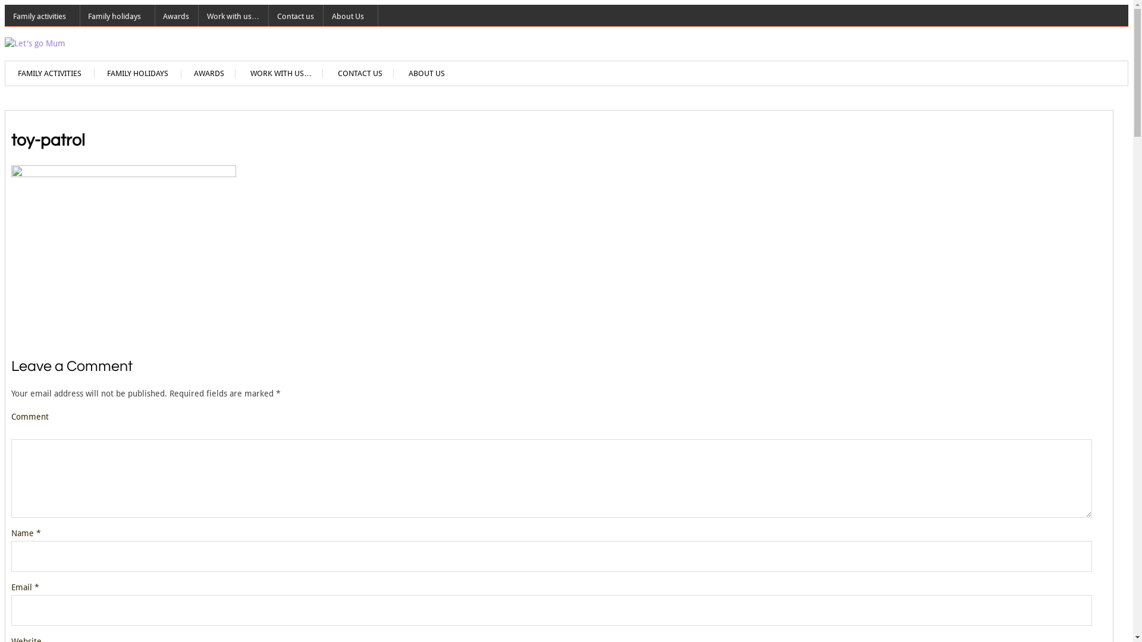 The image size is (1142, 642). Describe the element at coordinates (43, 15) in the screenshot. I see `Family activities` at that location.